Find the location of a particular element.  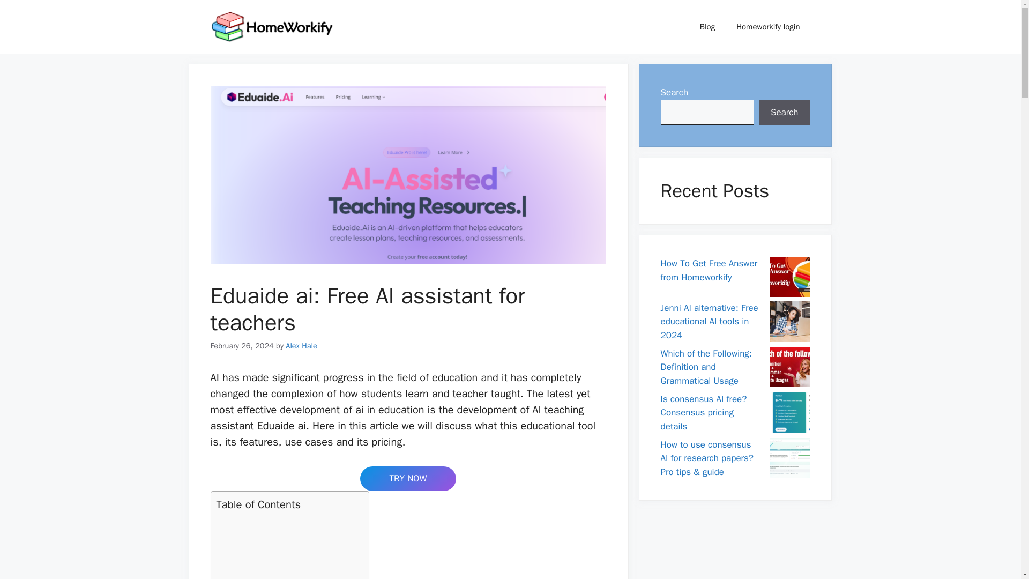

Is consensus AI free? Consensus pricing details is located at coordinates (703, 413).